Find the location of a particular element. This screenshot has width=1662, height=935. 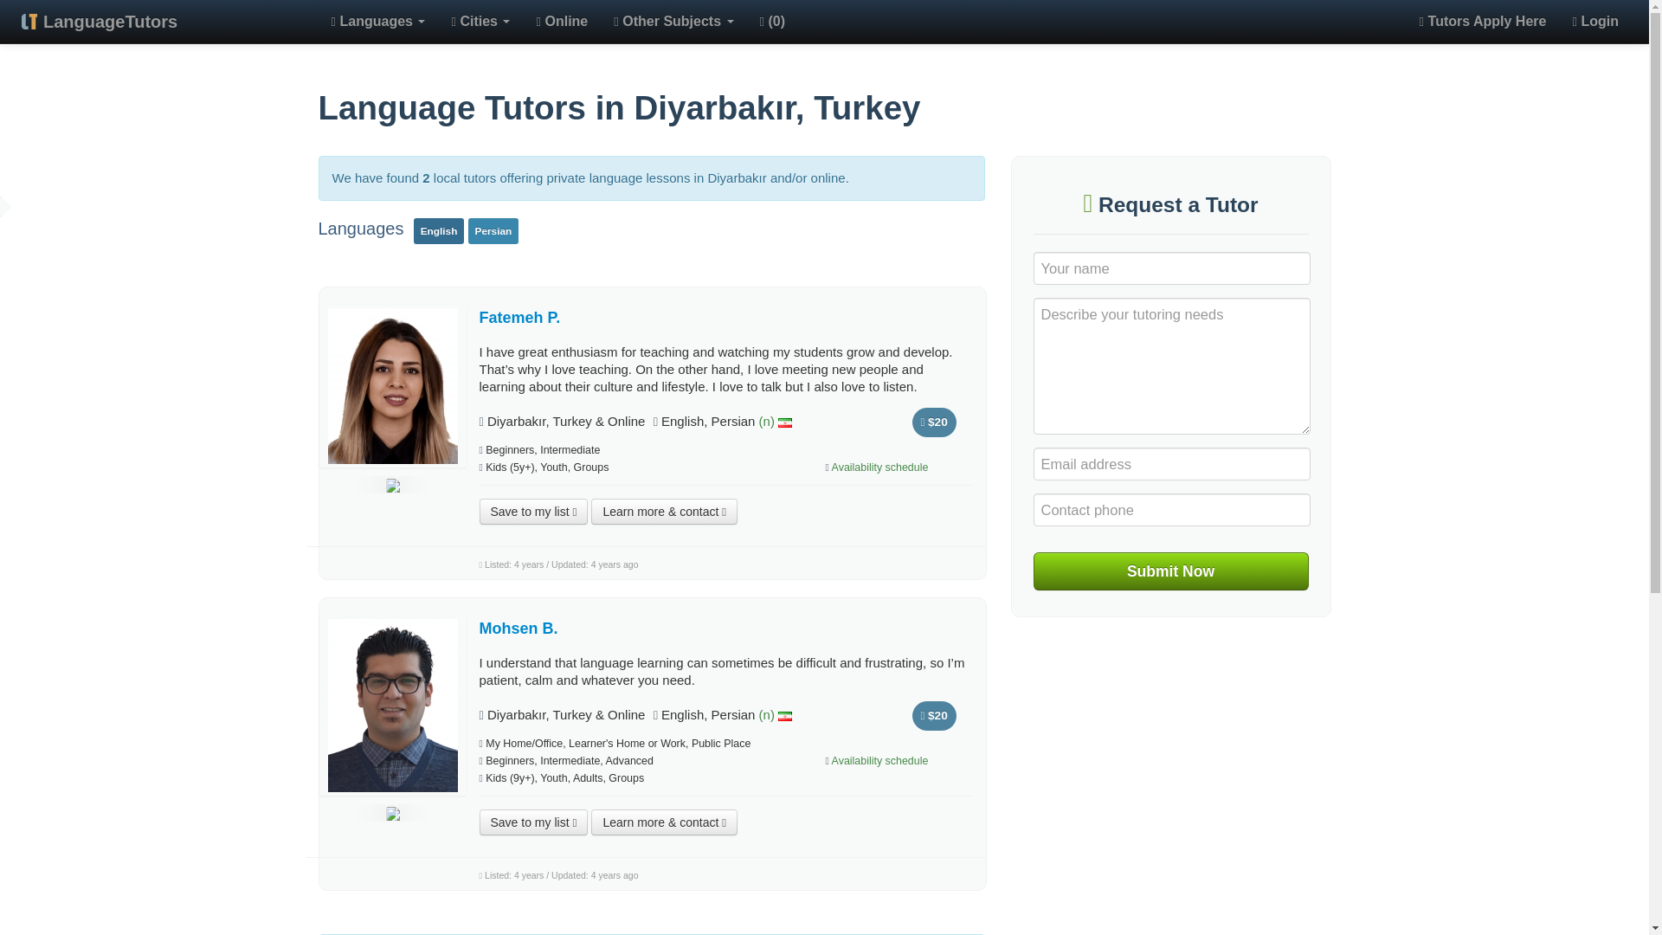

Rate per hour is located at coordinates (935, 422).